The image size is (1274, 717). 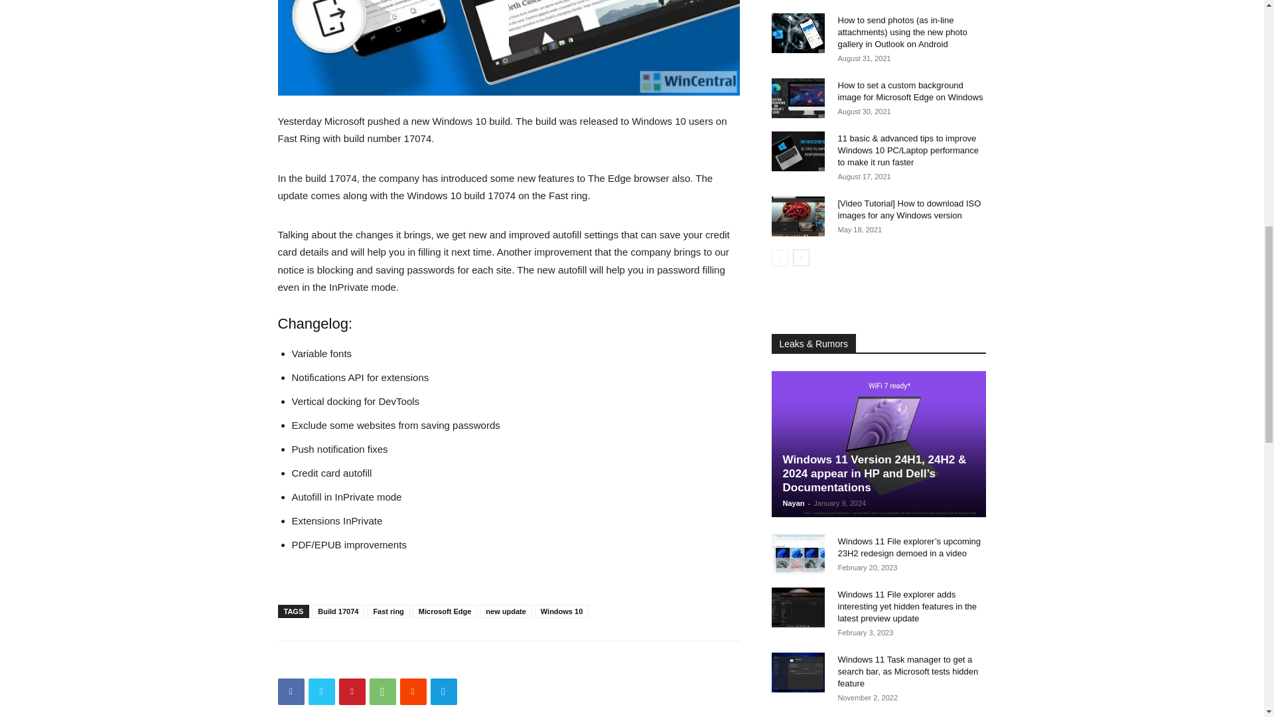 What do you see at coordinates (338, 611) in the screenshot?
I see `Build 17074` at bounding box center [338, 611].